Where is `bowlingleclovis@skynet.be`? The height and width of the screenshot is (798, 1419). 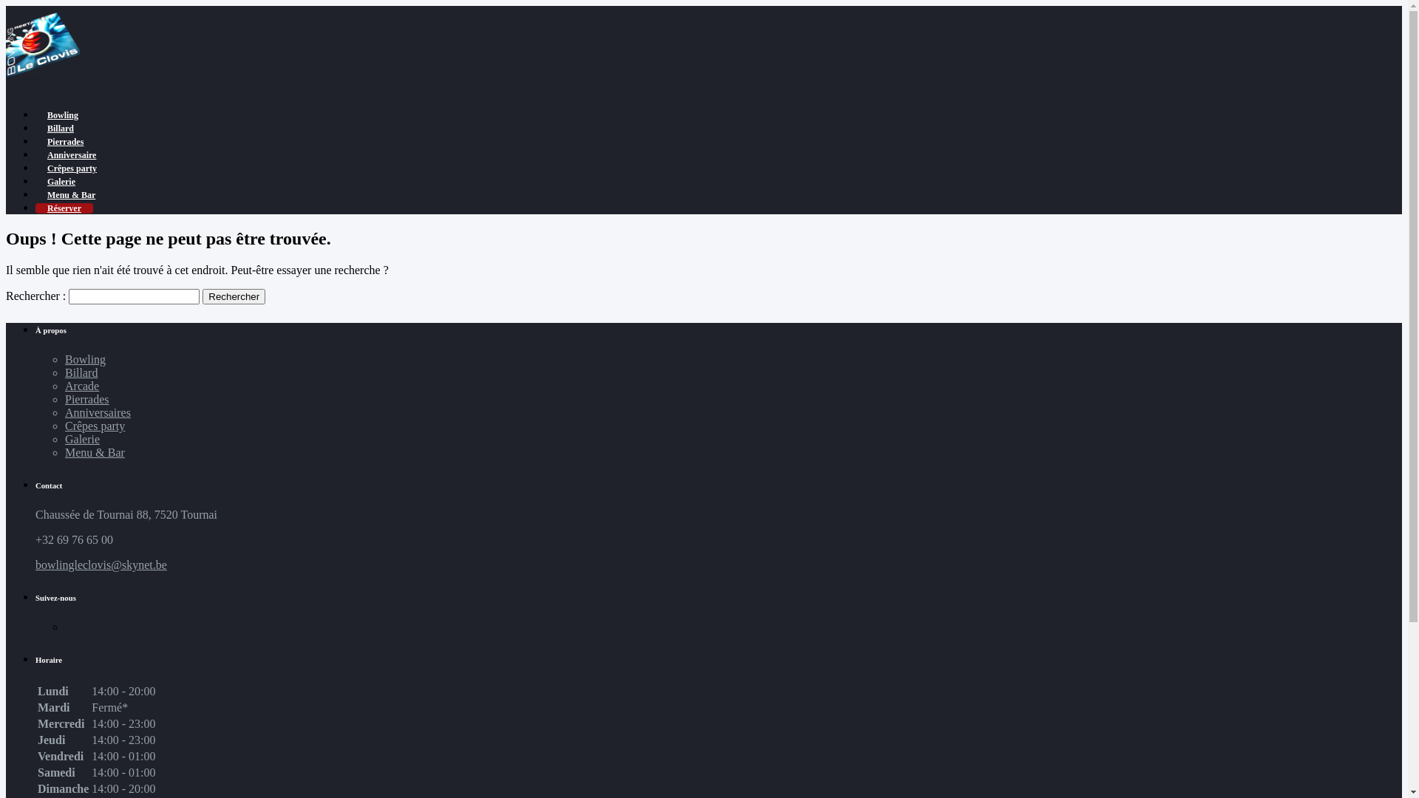
bowlingleclovis@skynet.be is located at coordinates (101, 565).